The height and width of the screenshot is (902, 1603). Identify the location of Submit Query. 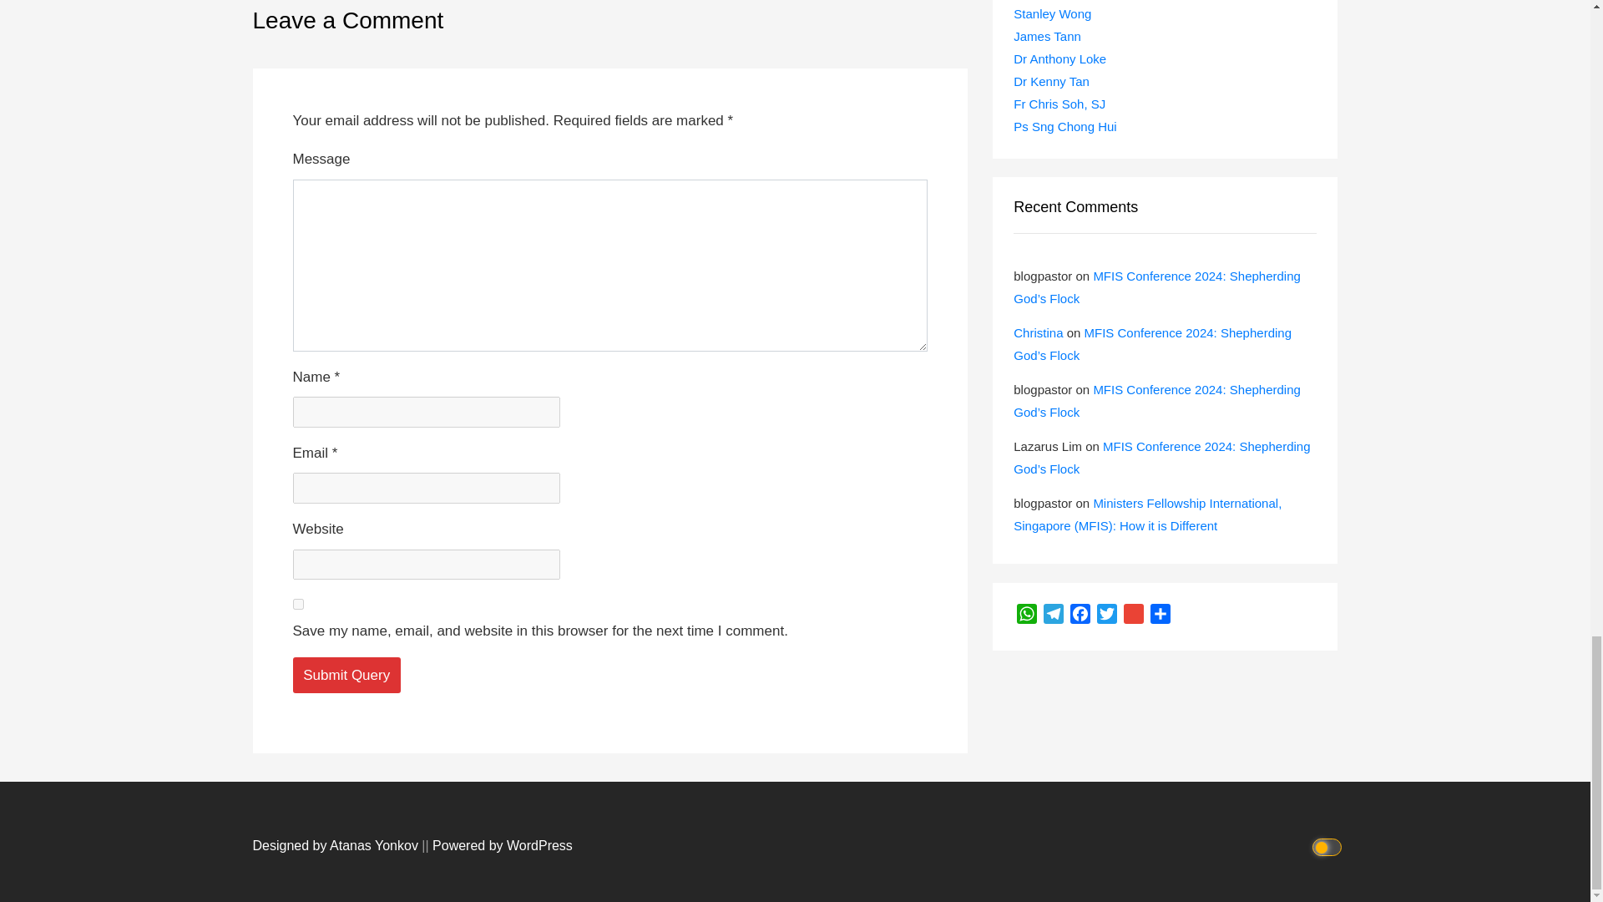
(346, 675).